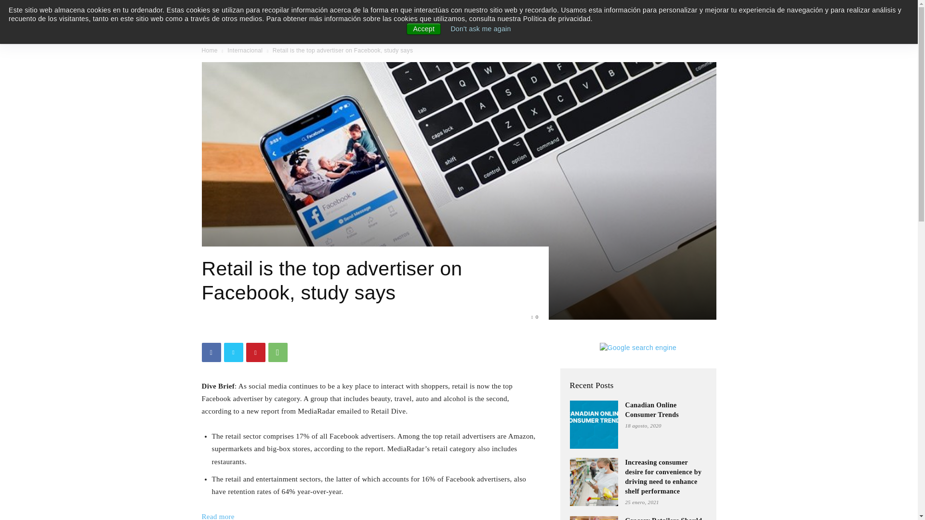 This screenshot has height=520, width=925. Describe the element at coordinates (424, 29) in the screenshot. I see `Accept` at that location.